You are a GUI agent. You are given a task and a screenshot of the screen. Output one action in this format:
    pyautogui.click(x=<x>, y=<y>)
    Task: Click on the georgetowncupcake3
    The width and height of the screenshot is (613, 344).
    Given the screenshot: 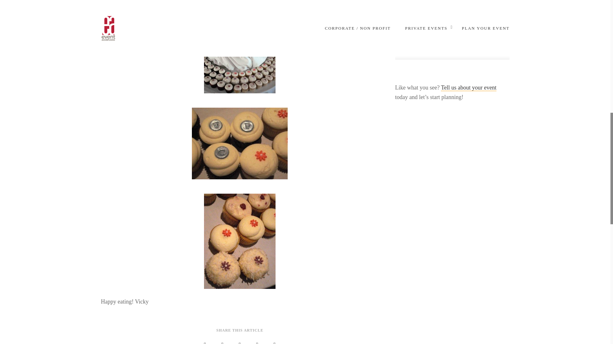 What is the action you would take?
    pyautogui.click(x=239, y=238)
    